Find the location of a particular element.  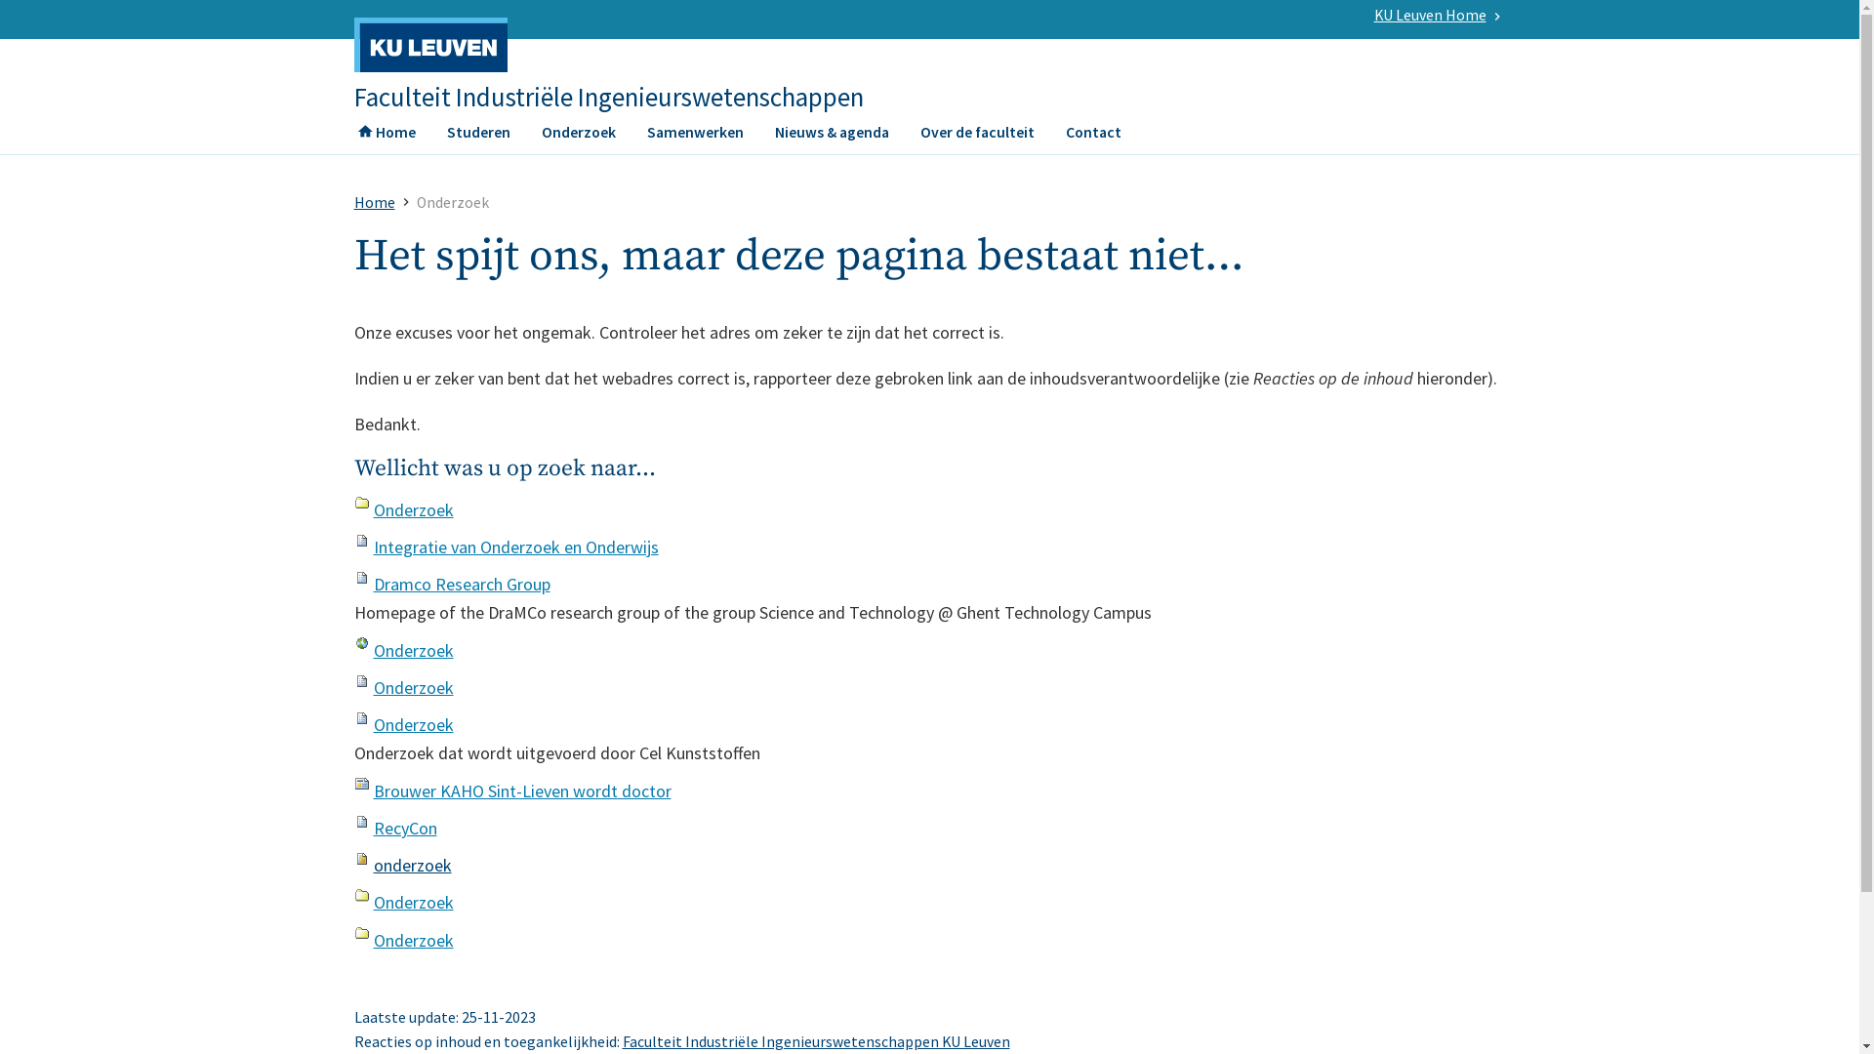

Over de faculteit is located at coordinates (976, 138).